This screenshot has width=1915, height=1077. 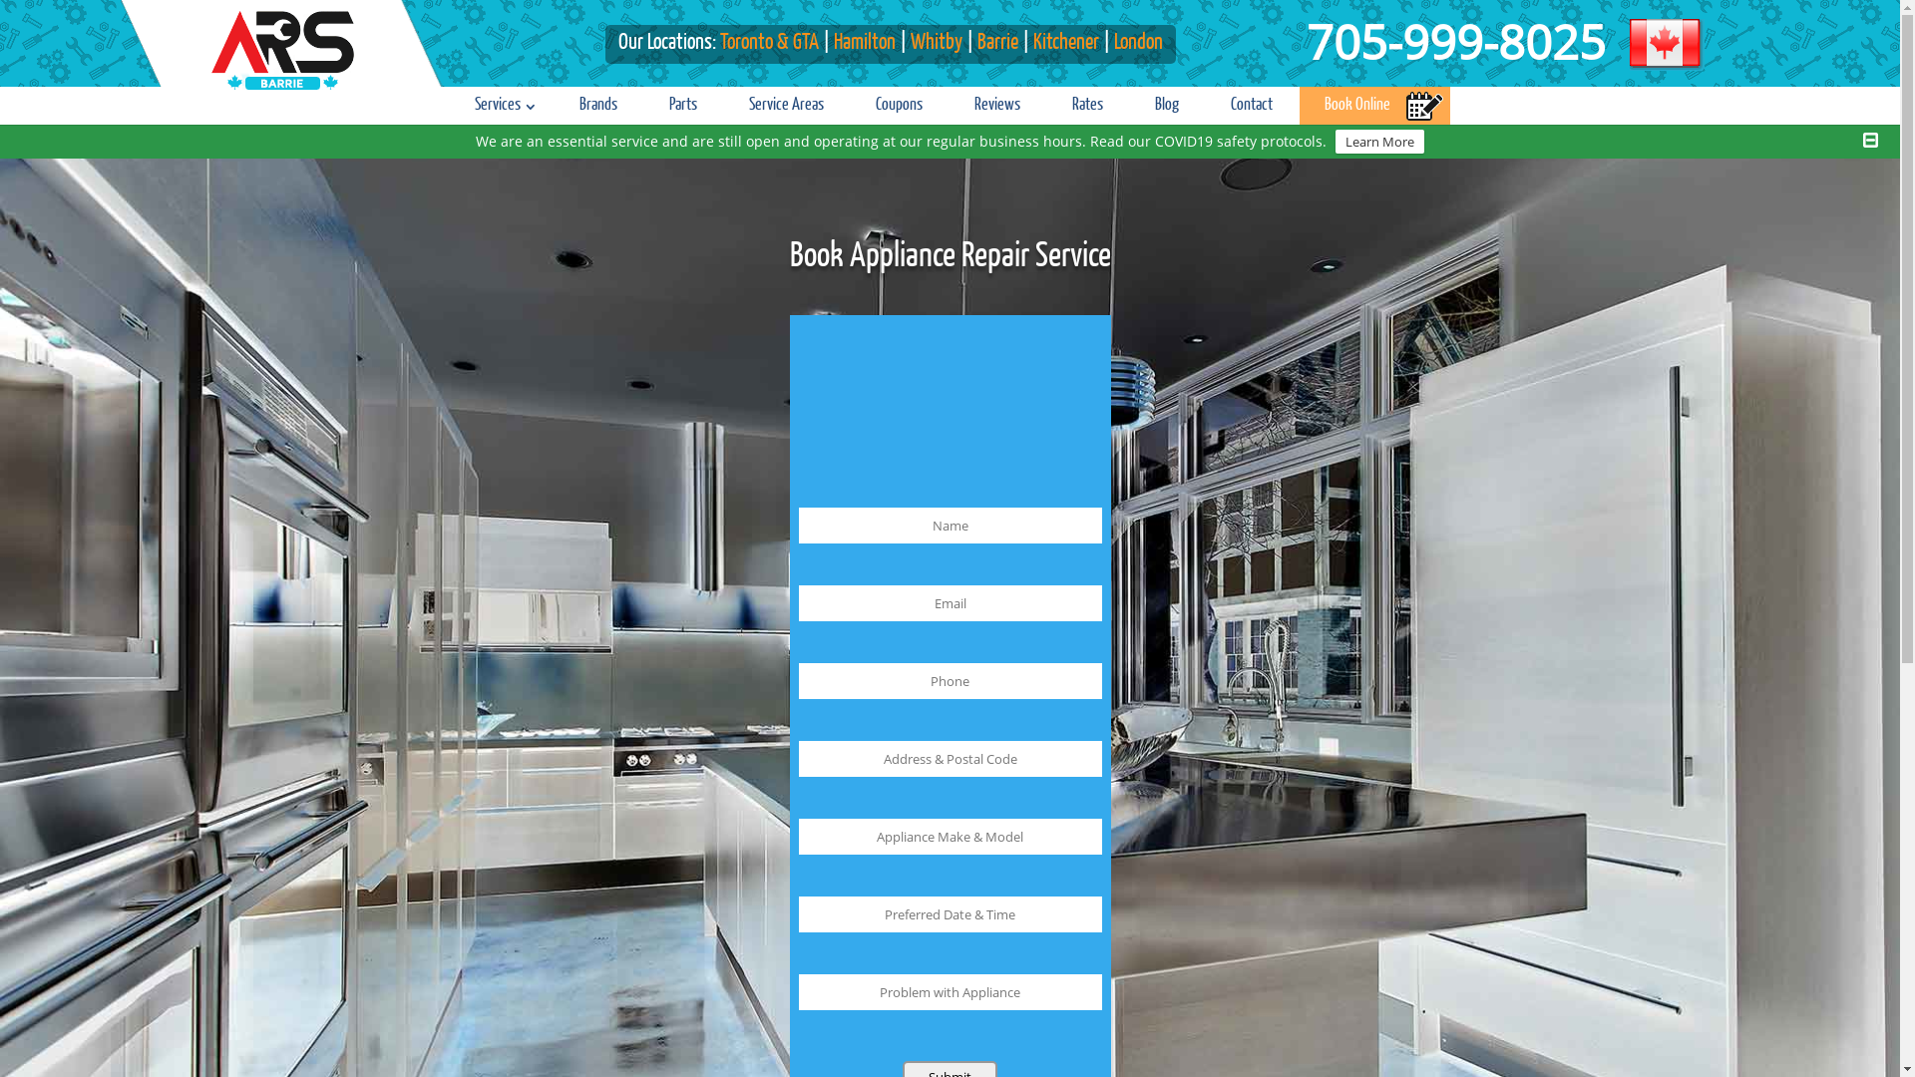 I want to click on Brands, so click(x=598, y=106).